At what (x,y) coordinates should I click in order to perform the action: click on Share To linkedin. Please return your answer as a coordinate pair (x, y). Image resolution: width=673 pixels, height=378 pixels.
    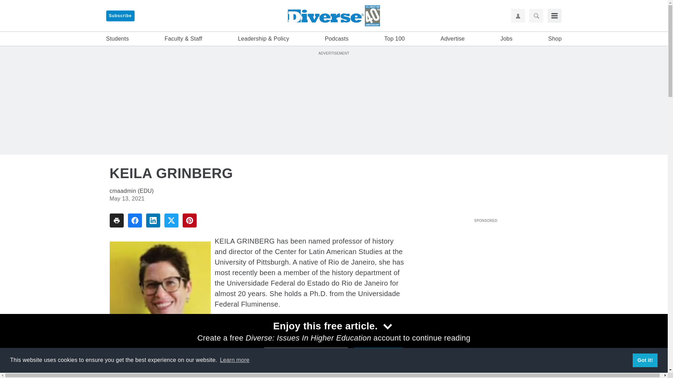
    Looking at the image, I should click on (153, 220).